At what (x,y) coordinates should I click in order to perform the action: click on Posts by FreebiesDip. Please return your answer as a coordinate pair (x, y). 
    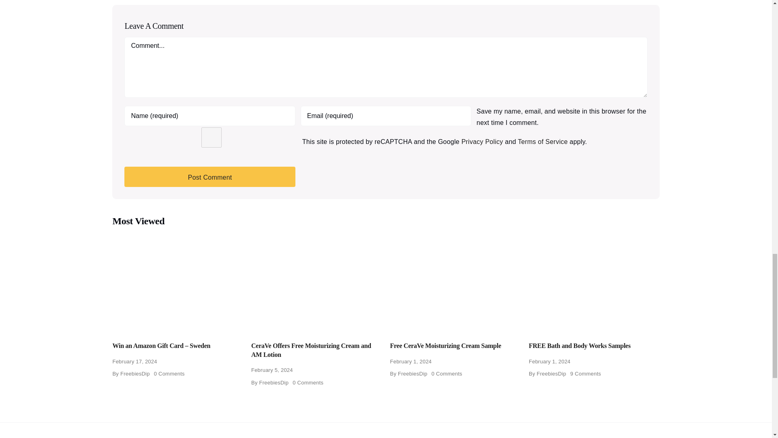
    Looking at the image, I should click on (413, 373).